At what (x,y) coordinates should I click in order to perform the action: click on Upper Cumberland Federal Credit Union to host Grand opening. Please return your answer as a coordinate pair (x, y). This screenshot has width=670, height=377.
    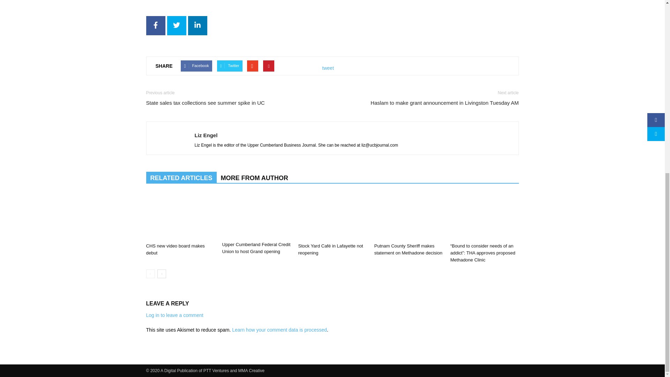
    Looking at the image, I should click on (256, 248).